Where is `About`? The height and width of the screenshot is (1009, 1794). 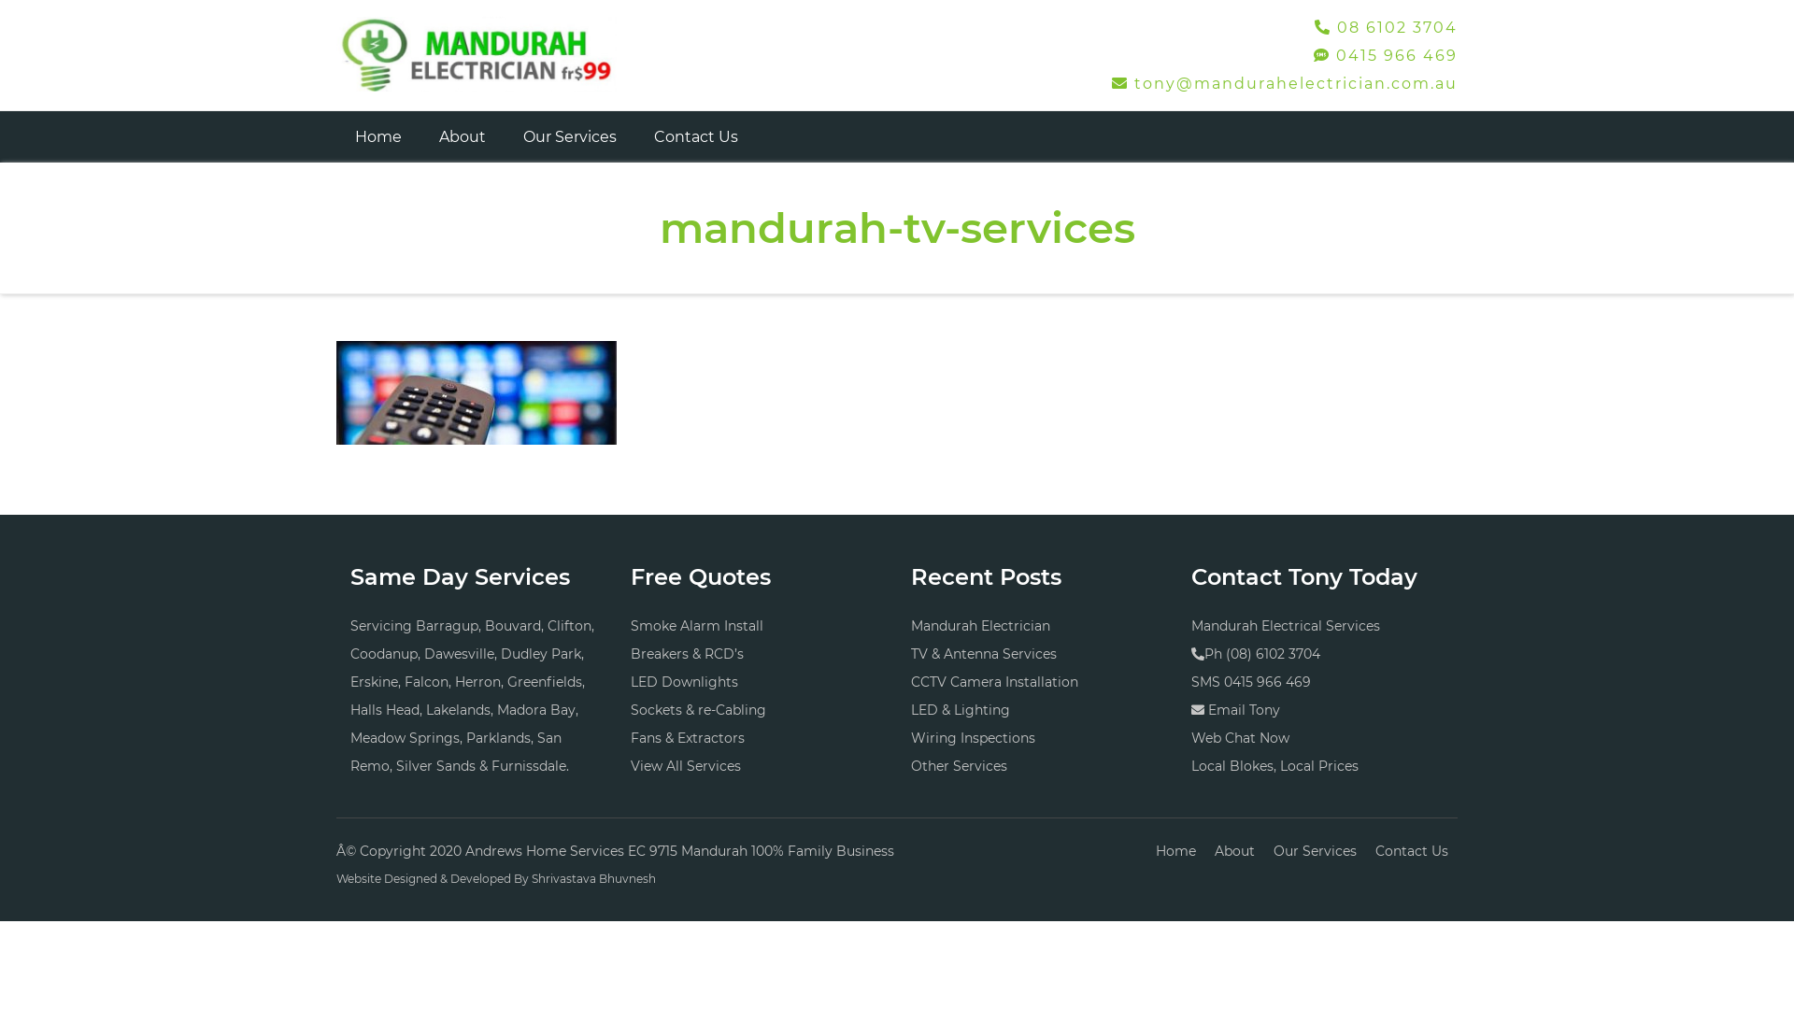 About is located at coordinates (463, 136).